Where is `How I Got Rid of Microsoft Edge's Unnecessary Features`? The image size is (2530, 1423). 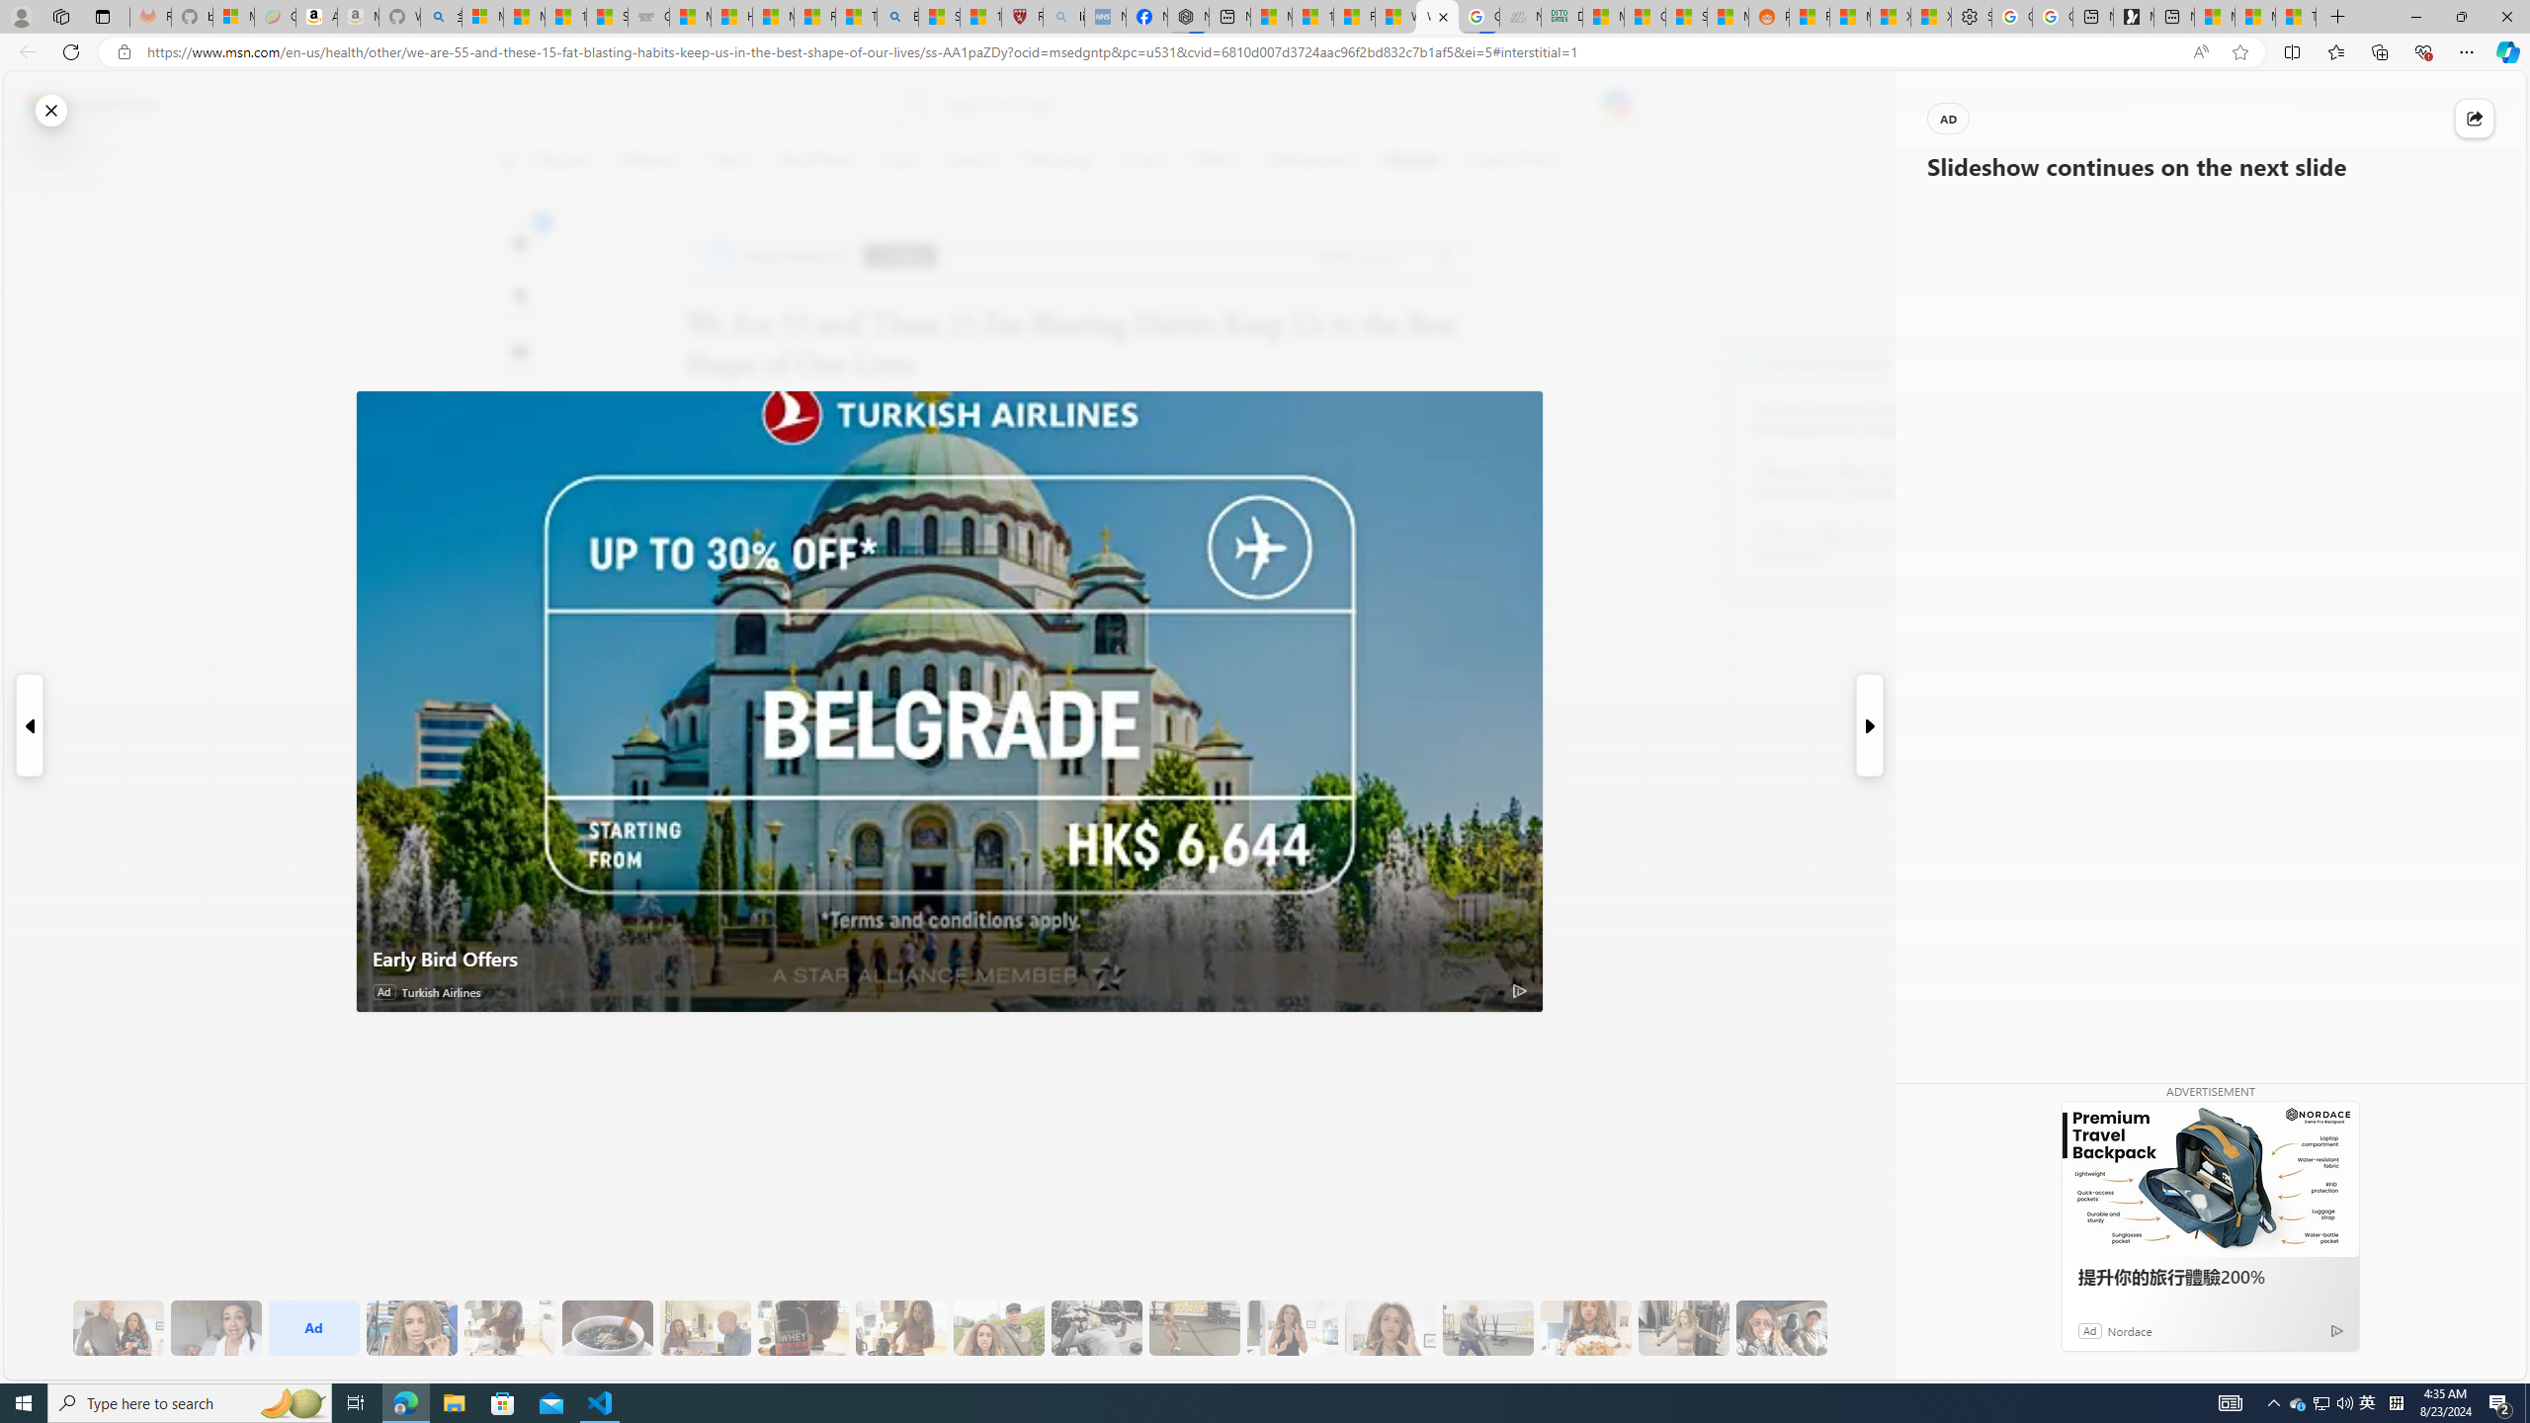
How I Got Rid of Microsoft Edge's Unnecessary Features is located at coordinates (731, 17).